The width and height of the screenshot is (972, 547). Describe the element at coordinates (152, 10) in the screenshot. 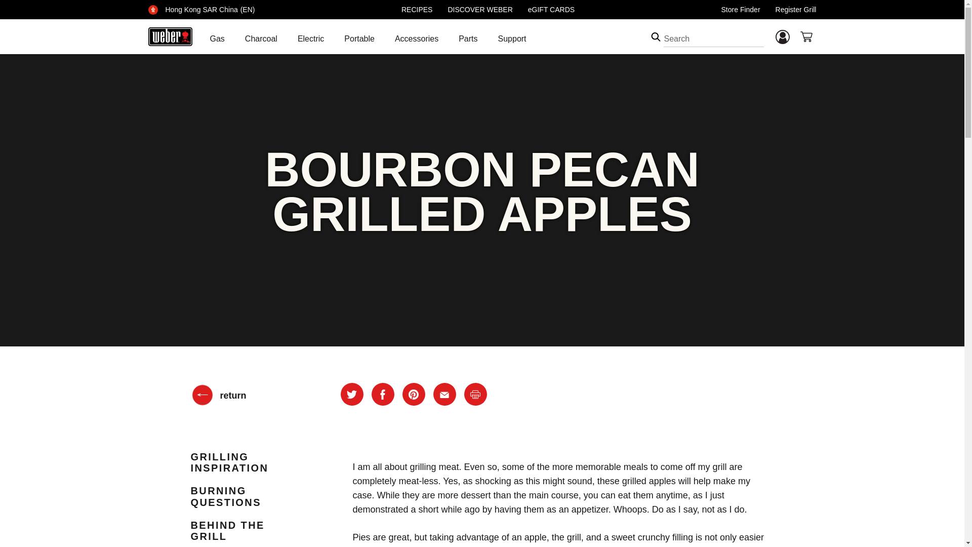

I see `Hong Kong SAR China` at that location.